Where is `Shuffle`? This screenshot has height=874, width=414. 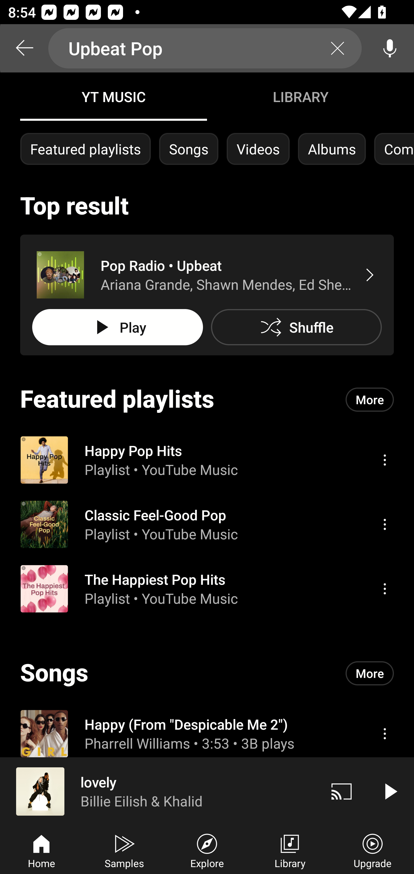
Shuffle is located at coordinates (296, 327).